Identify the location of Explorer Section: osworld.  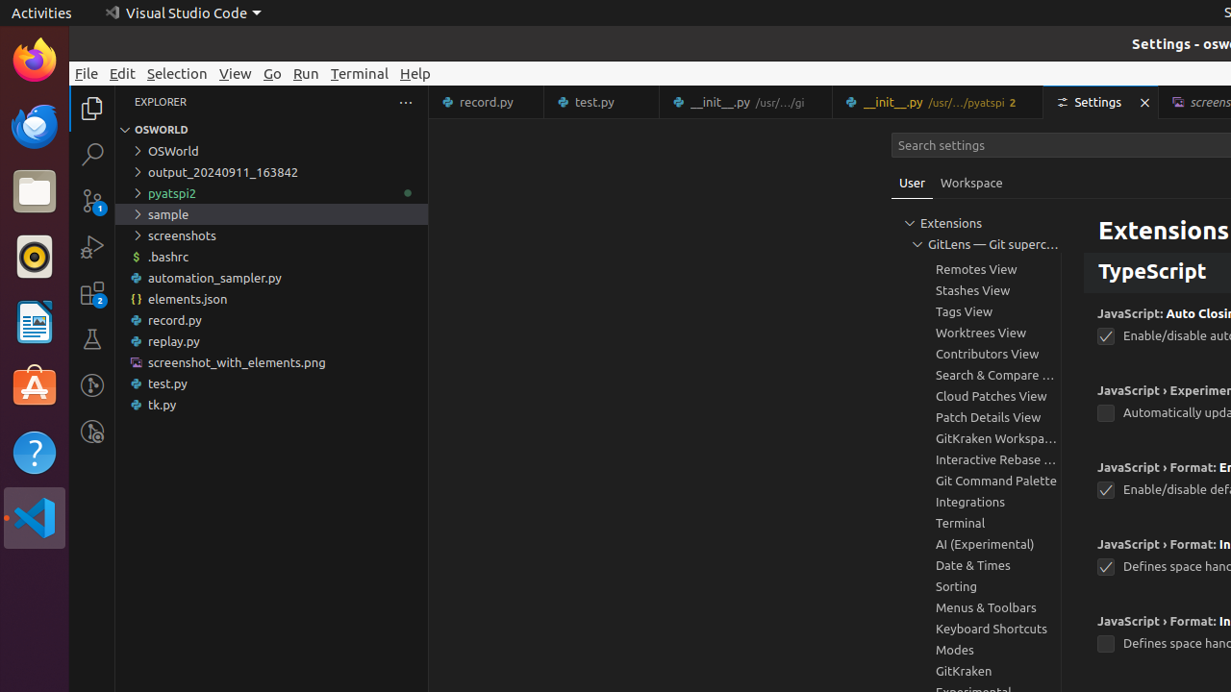
(271, 130).